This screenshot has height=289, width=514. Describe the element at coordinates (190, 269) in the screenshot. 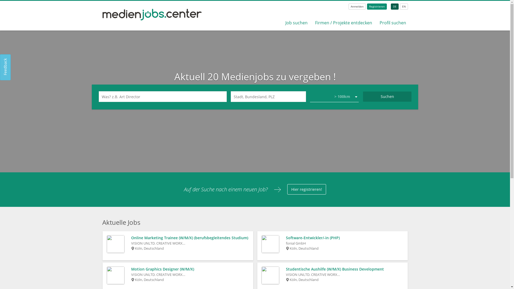

I see `Motion Graphics Designer (W/M/X)` at that location.